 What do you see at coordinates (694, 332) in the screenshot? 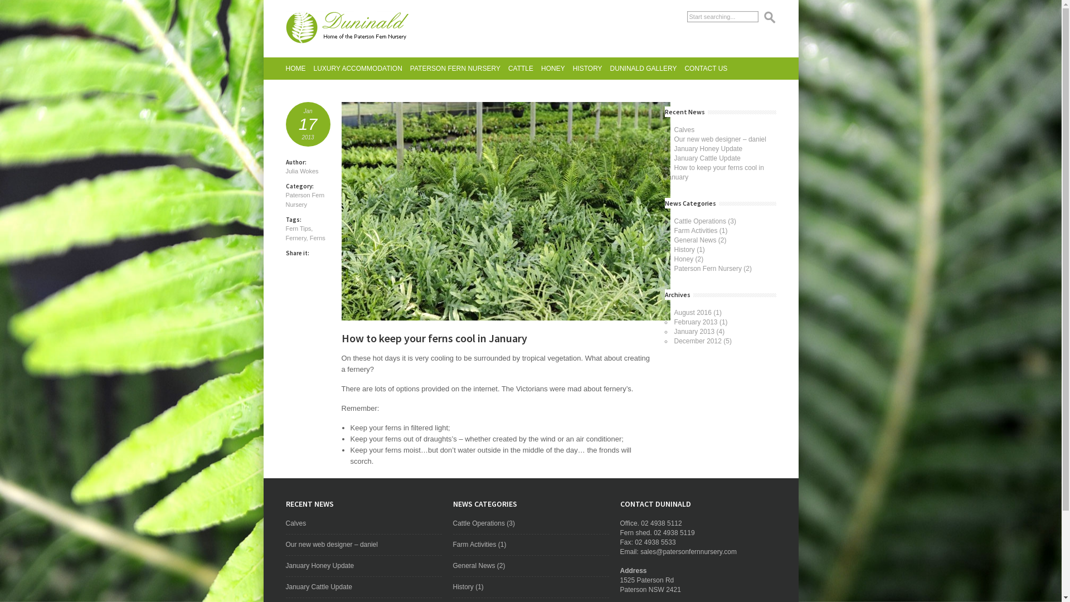
I see `January 2013` at bounding box center [694, 332].